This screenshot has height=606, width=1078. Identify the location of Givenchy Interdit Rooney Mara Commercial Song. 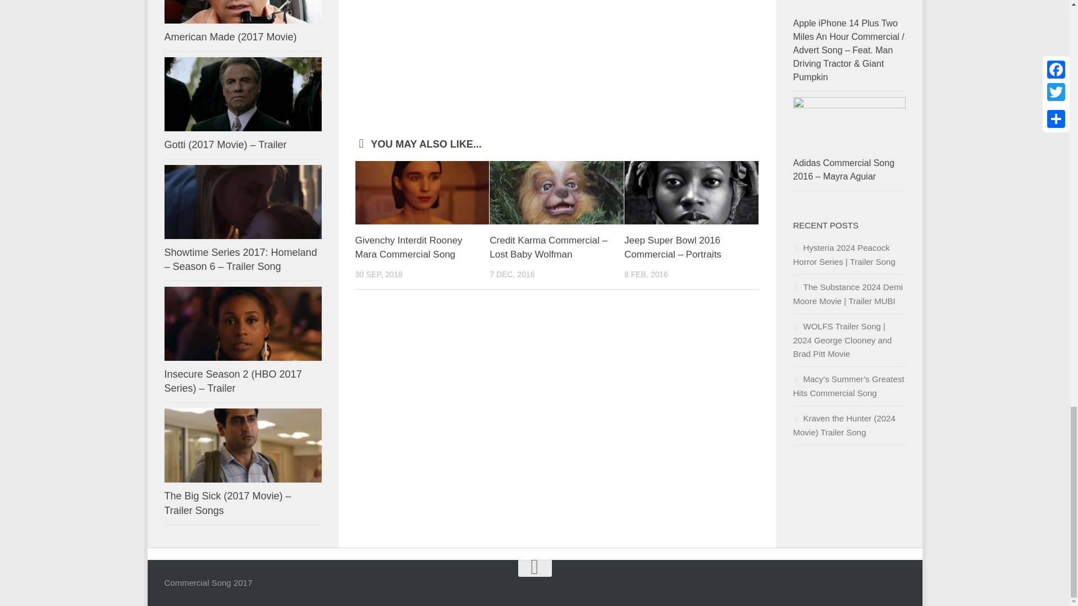
(422, 192).